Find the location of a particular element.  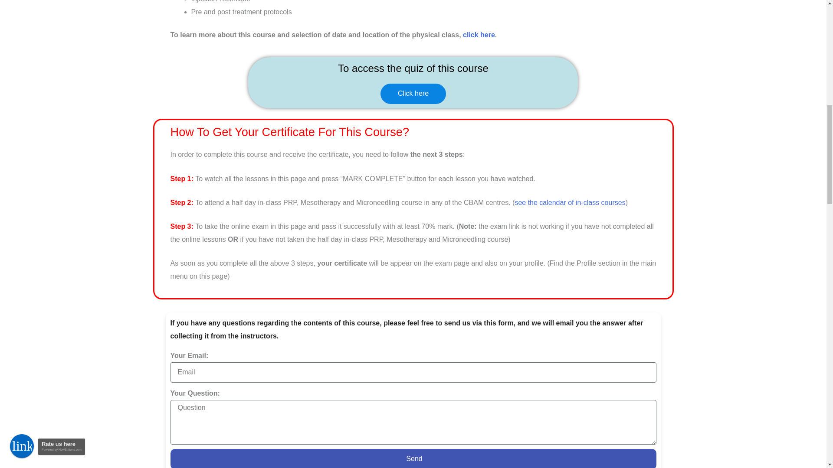

Click here is located at coordinates (413, 94).